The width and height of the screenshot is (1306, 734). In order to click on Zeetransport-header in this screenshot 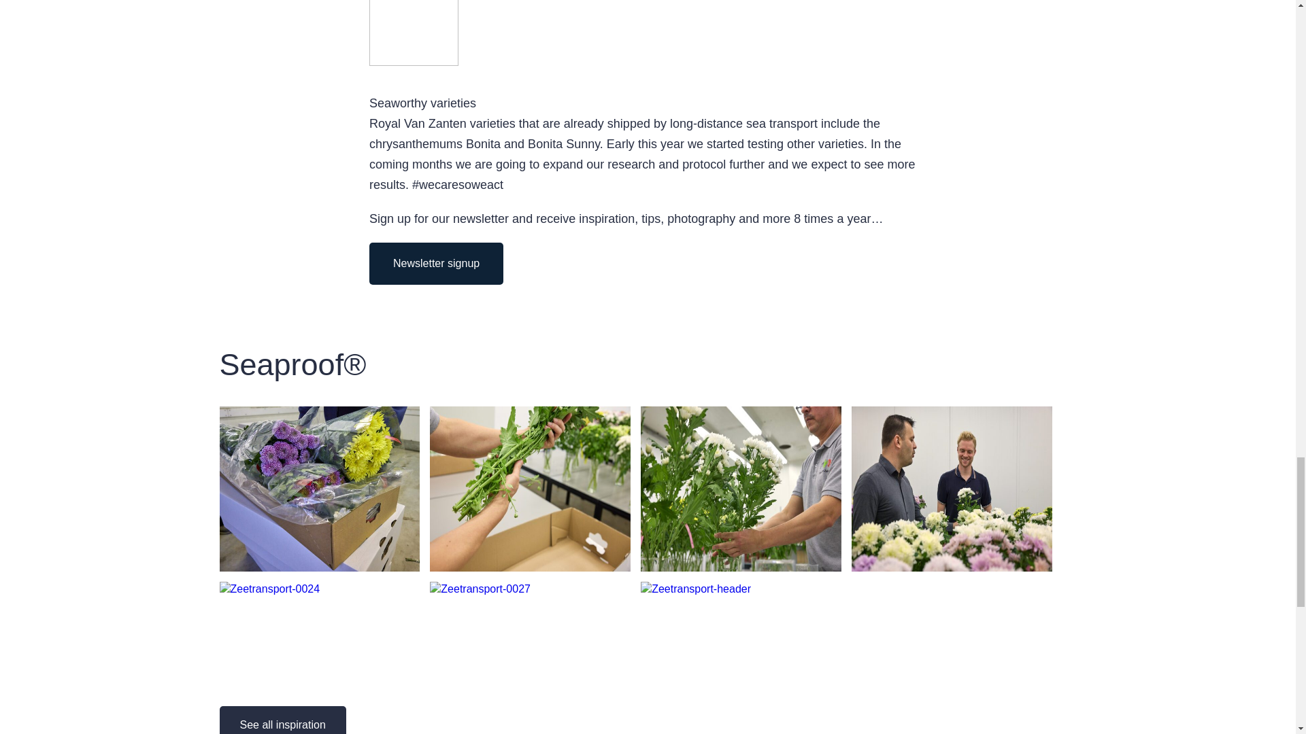, I will do `click(696, 589)`.